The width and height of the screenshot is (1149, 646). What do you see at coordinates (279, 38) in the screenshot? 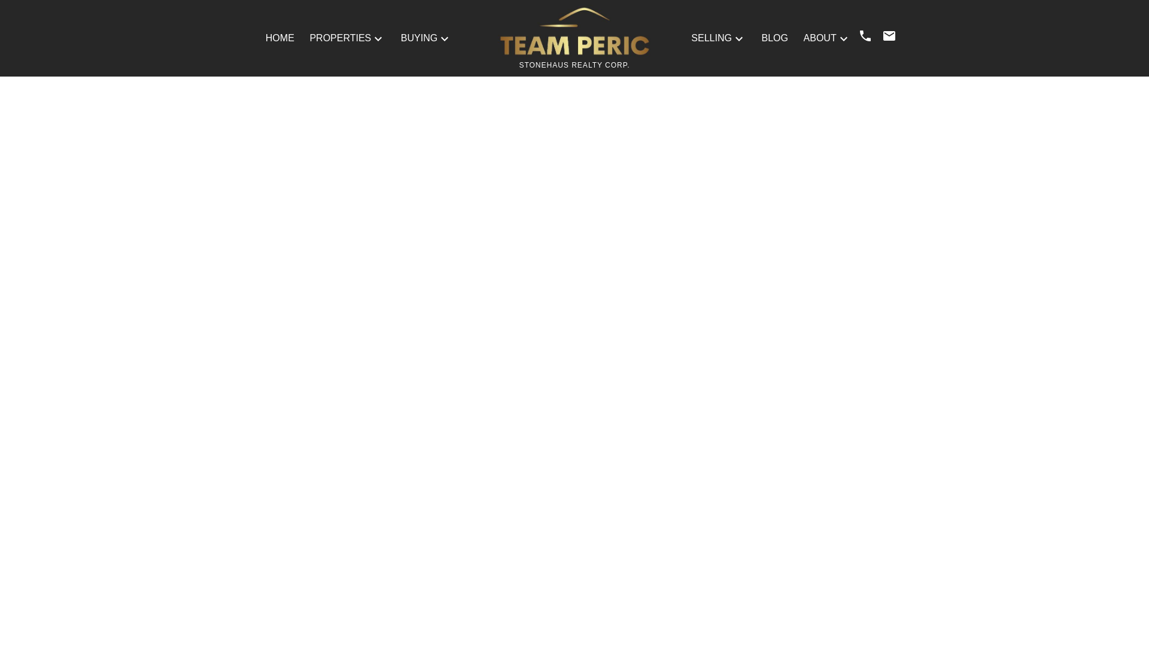
I see `HOME` at bounding box center [279, 38].